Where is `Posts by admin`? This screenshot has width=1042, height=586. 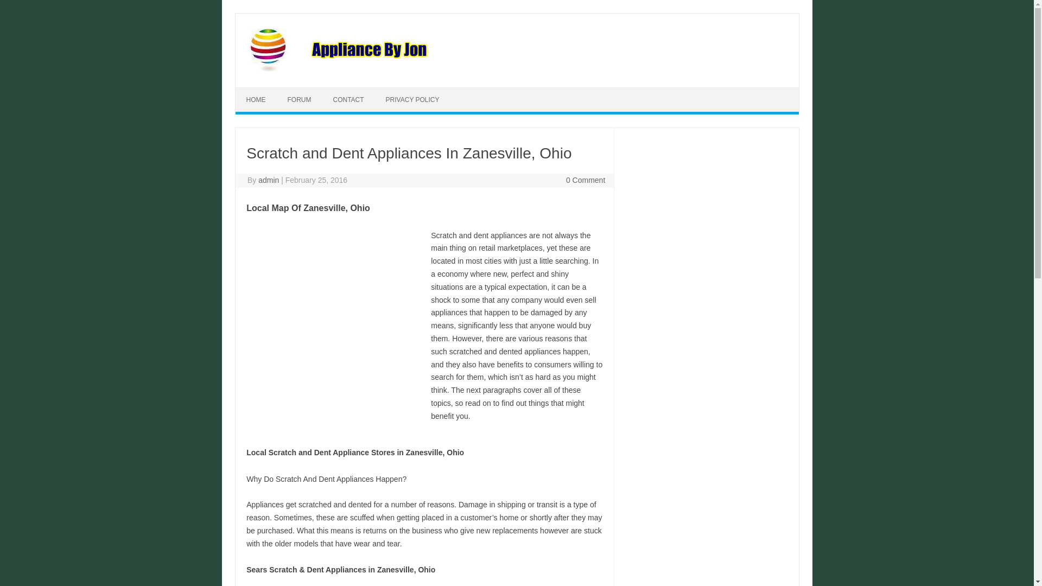
Posts by admin is located at coordinates (269, 180).